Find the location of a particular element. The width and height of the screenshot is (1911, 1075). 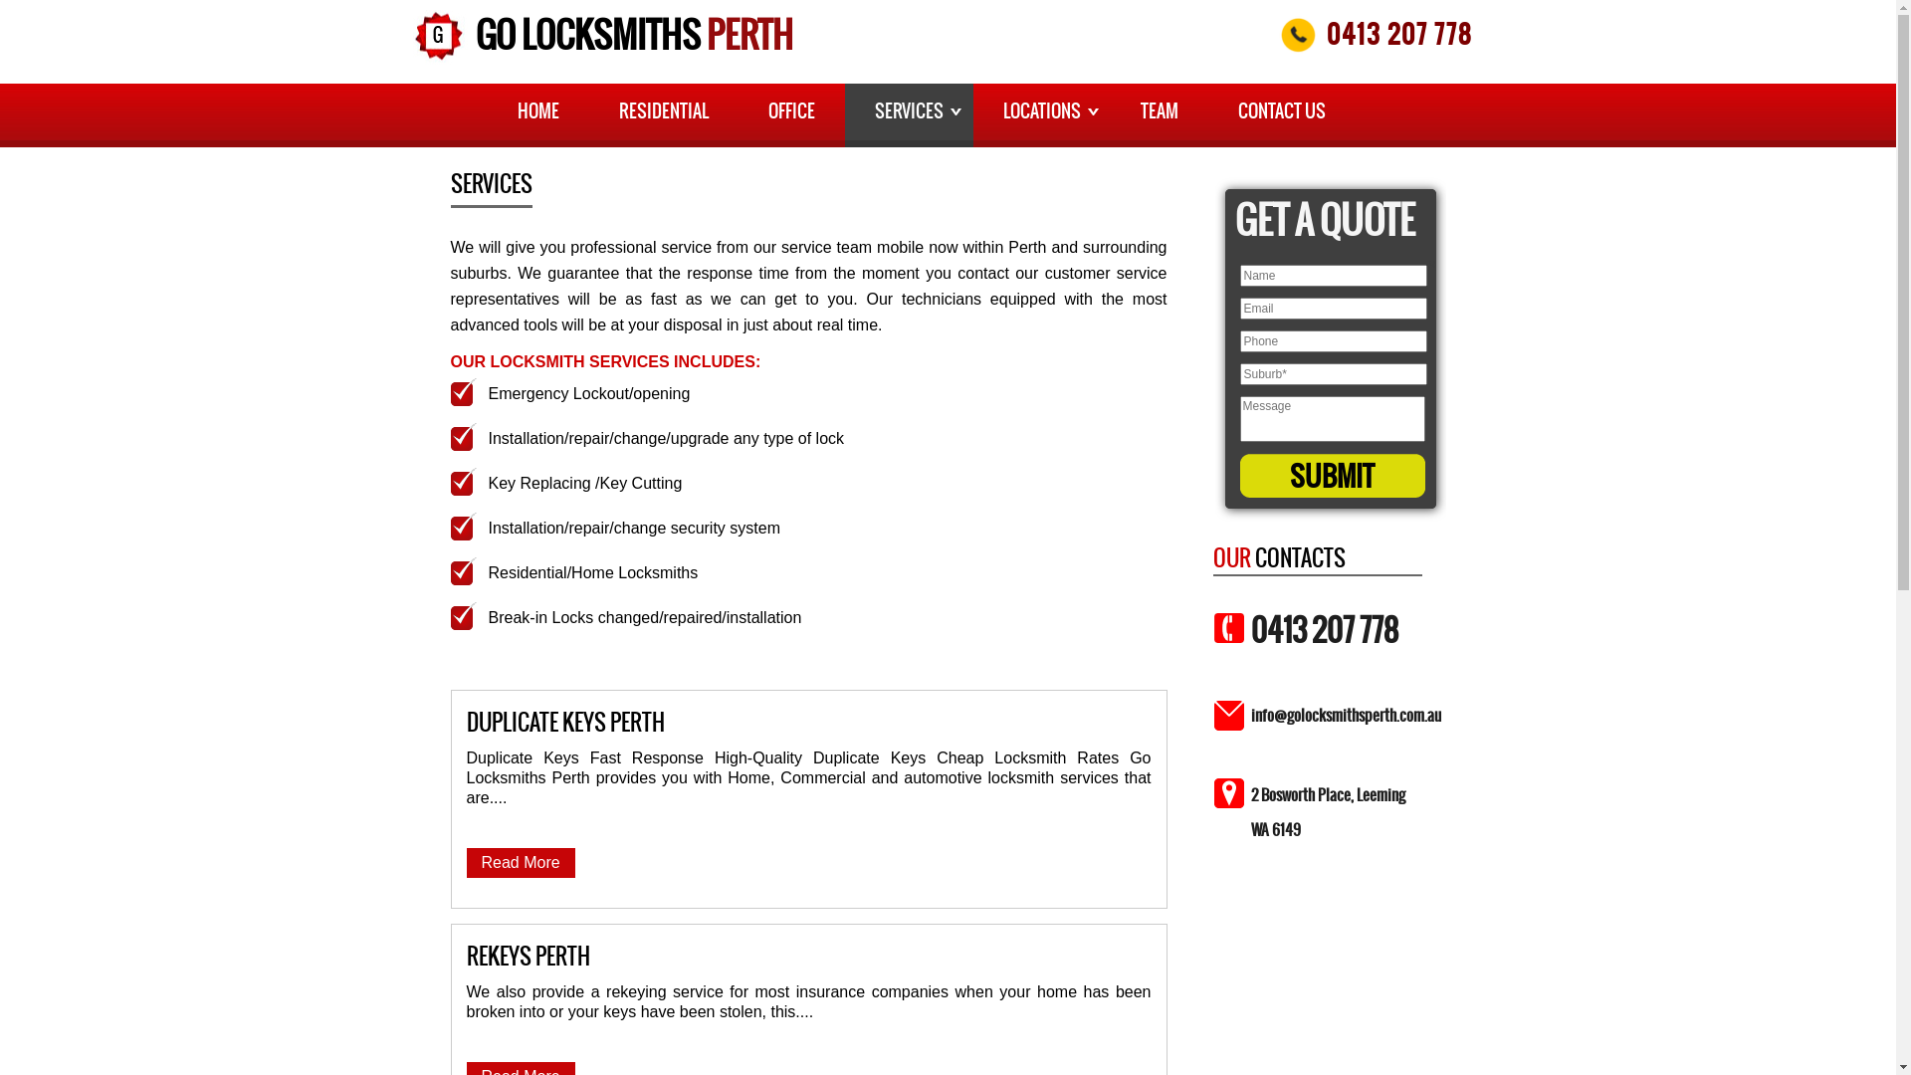

OFFICE is located at coordinates (792, 115).